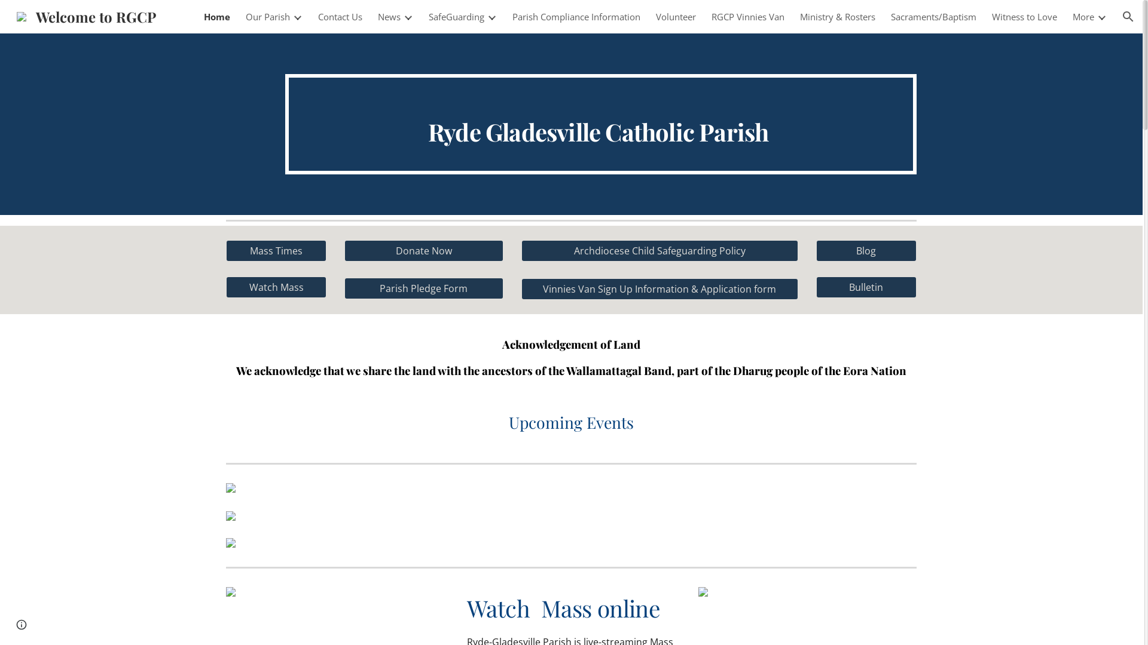 This screenshot has width=1148, height=645. What do you see at coordinates (660, 251) in the screenshot?
I see `Archdiocese Child Safeguarding Policy` at bounding box center [660, 251].